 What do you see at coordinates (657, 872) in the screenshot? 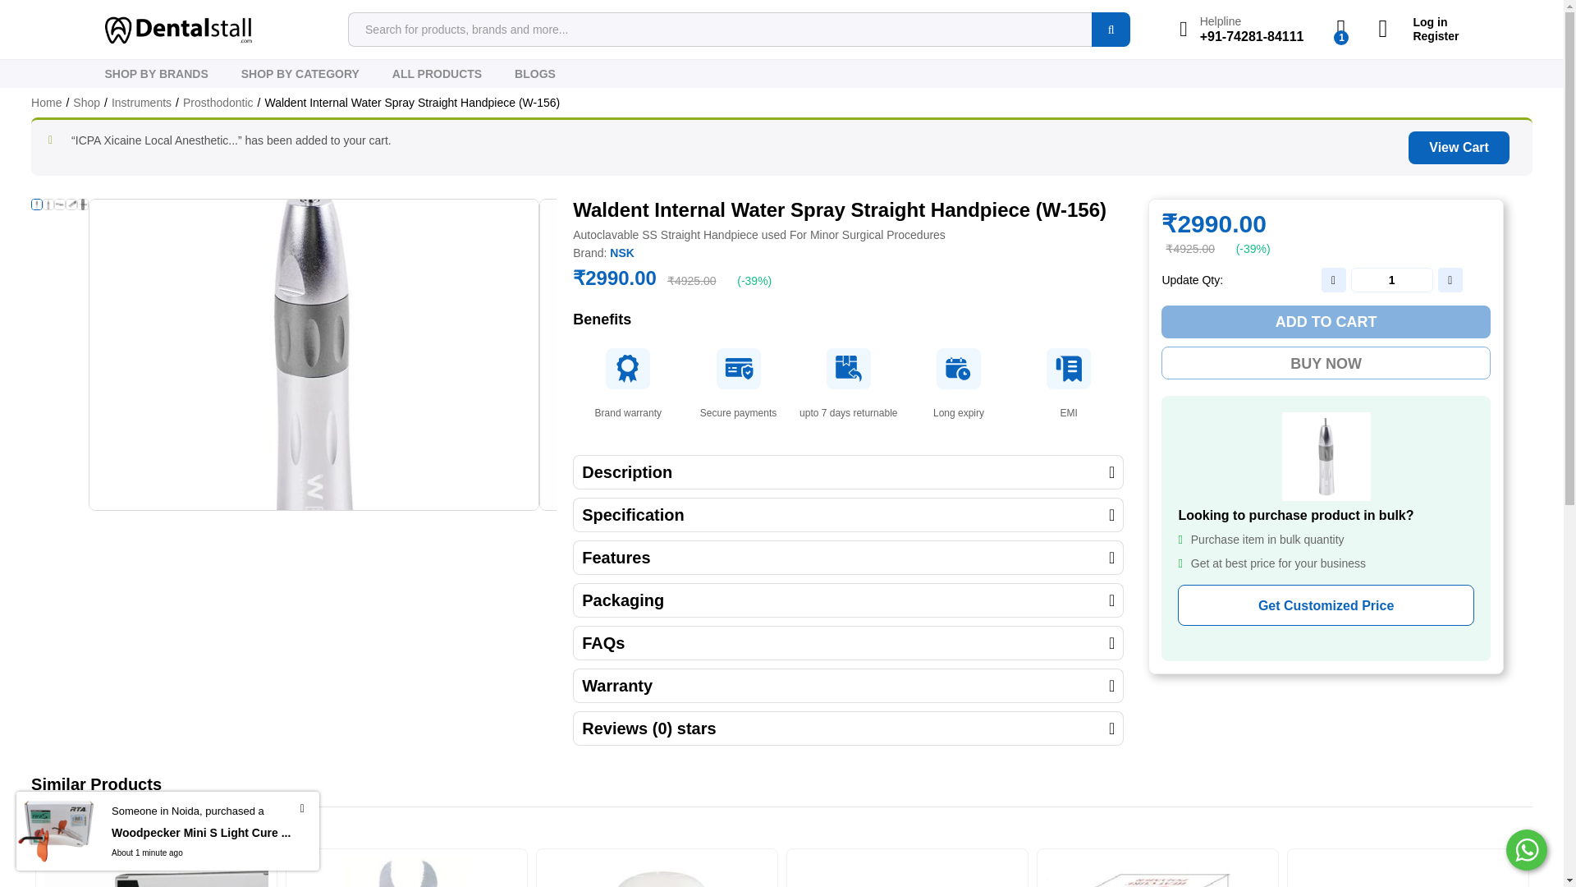
I see `Ashoosons API Phantom Head Complete - Dentalstall India` at bounding box center [657, 872].